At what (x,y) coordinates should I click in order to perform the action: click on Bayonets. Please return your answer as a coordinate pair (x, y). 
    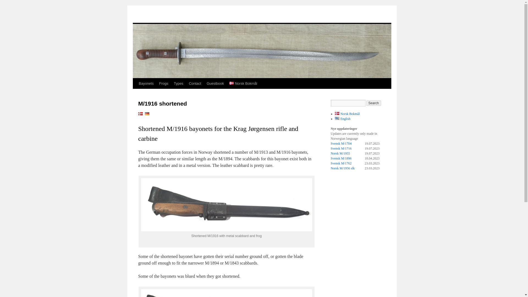
    Looking at the image, I should click on (146, 84).